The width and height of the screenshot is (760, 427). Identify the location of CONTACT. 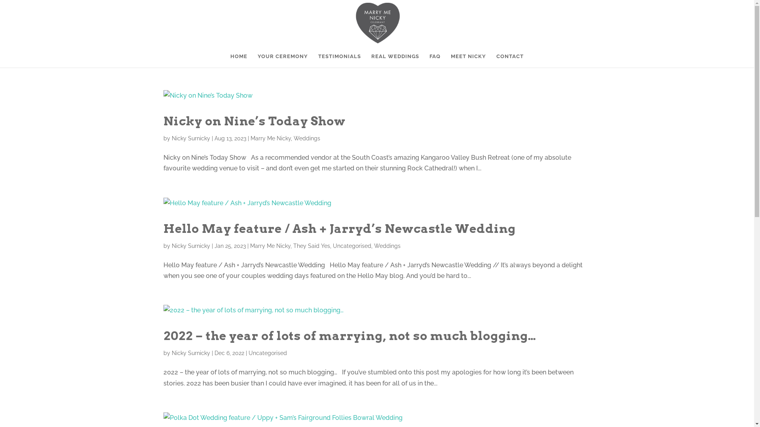
(510, 61).